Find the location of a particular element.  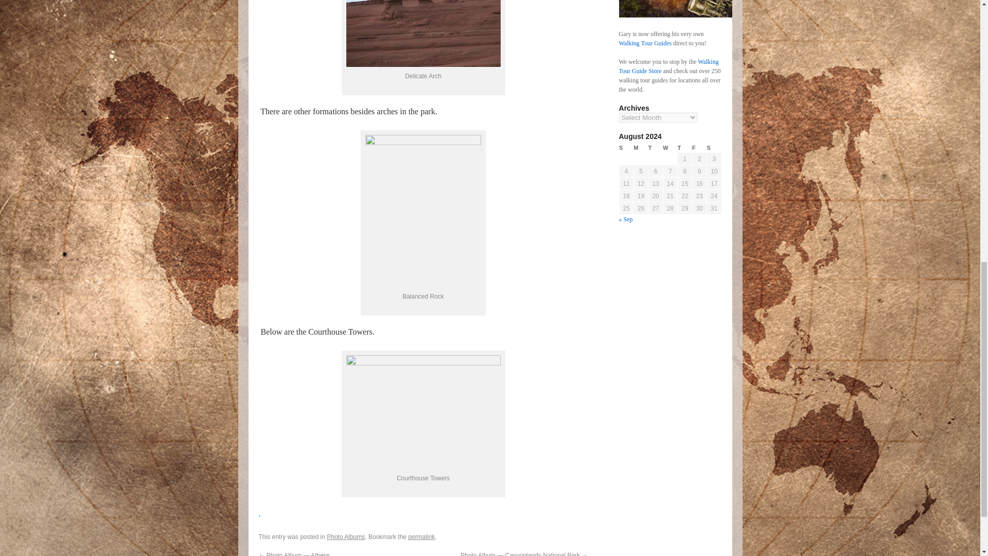

Friday is located at coordinates (699, 148).